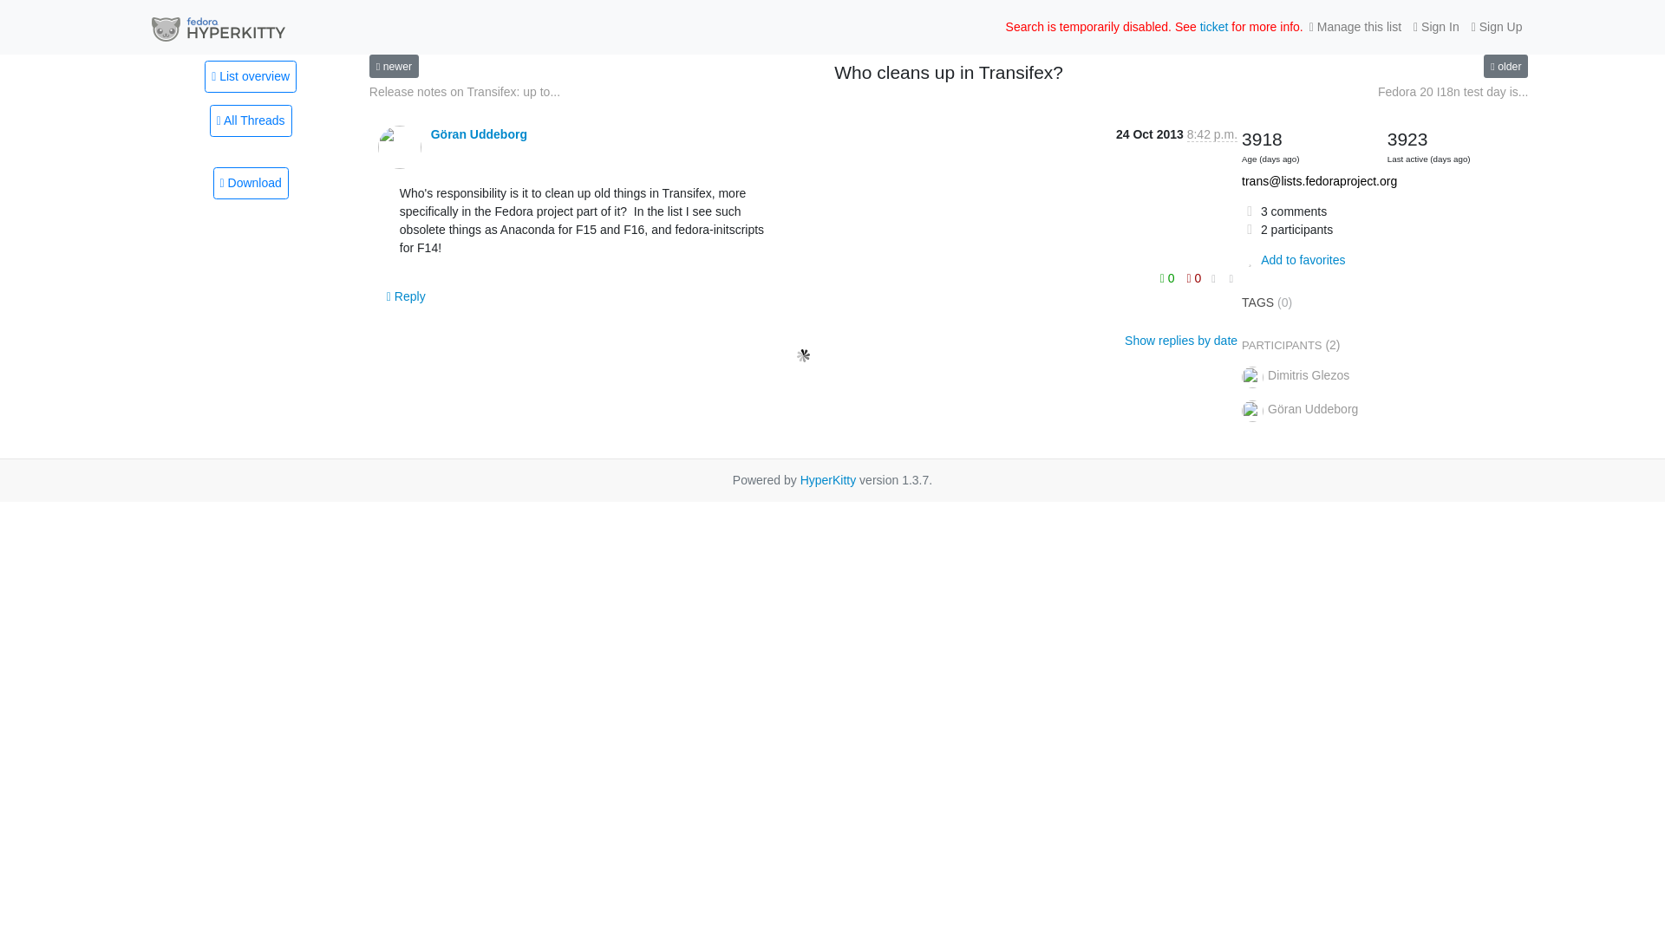 Image resolution: width=1665 pixels, height=936 pixels. What do you see at coordinates (406, 296) in the screenshot?
I see `Sign in to reply online` at bounding box center [406, 296].